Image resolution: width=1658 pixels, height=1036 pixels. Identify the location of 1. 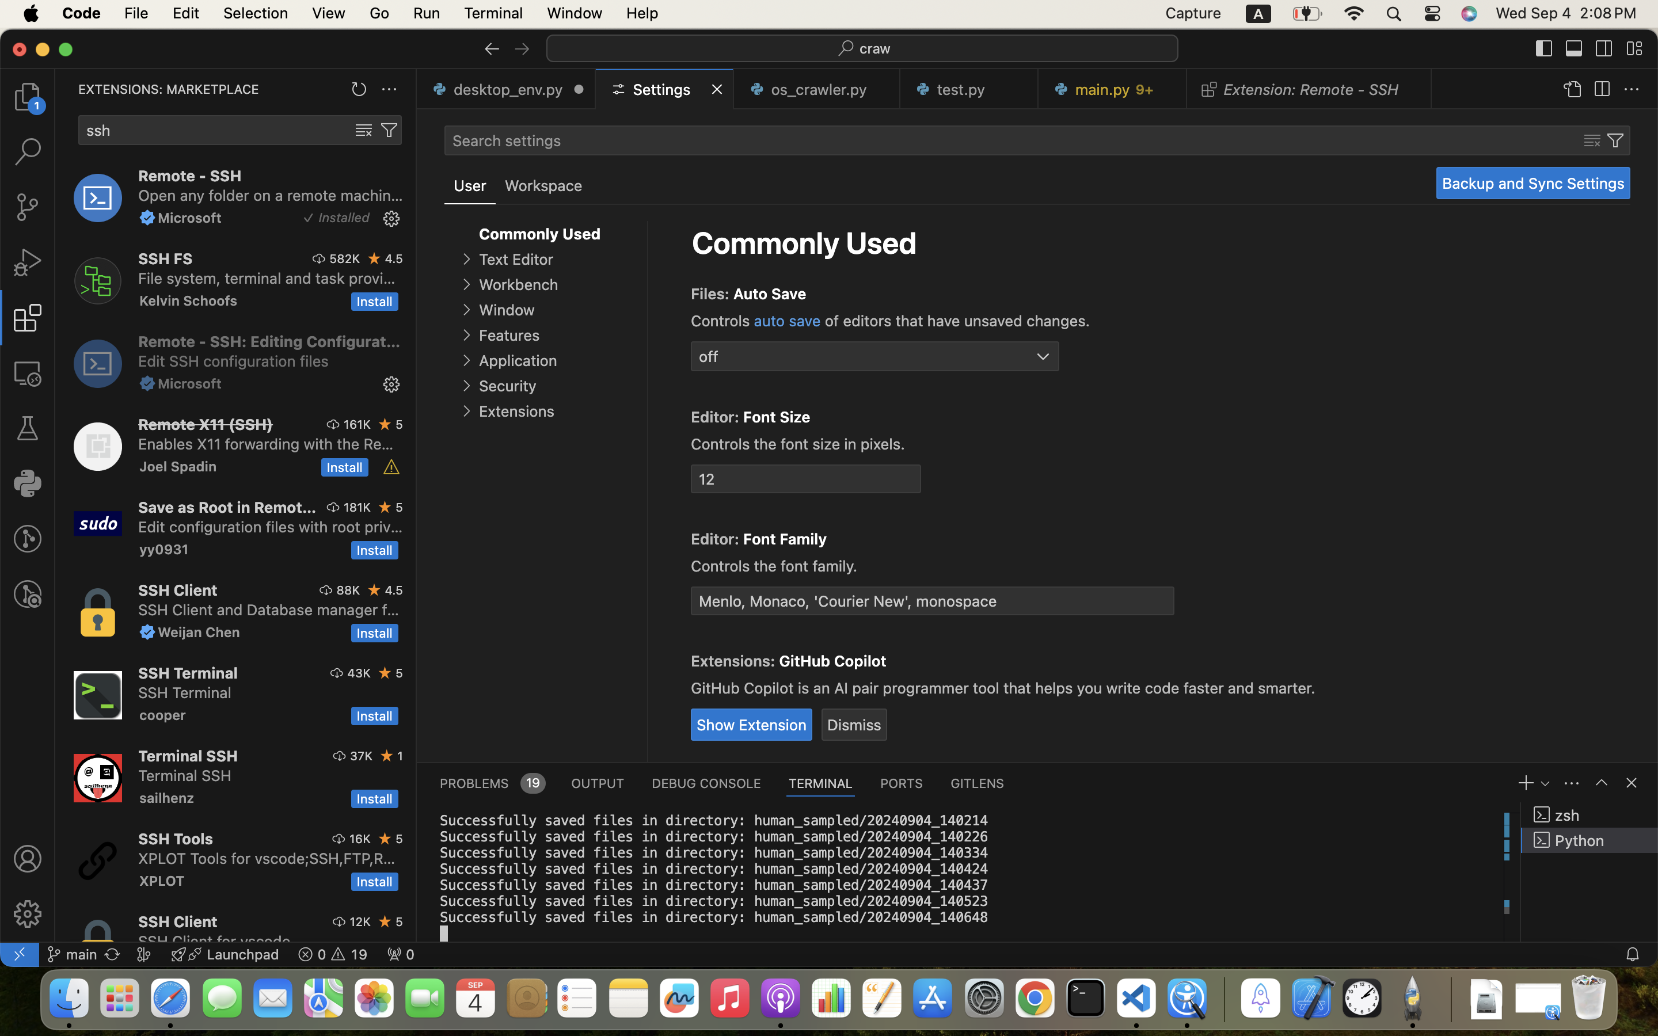
(470, 186).